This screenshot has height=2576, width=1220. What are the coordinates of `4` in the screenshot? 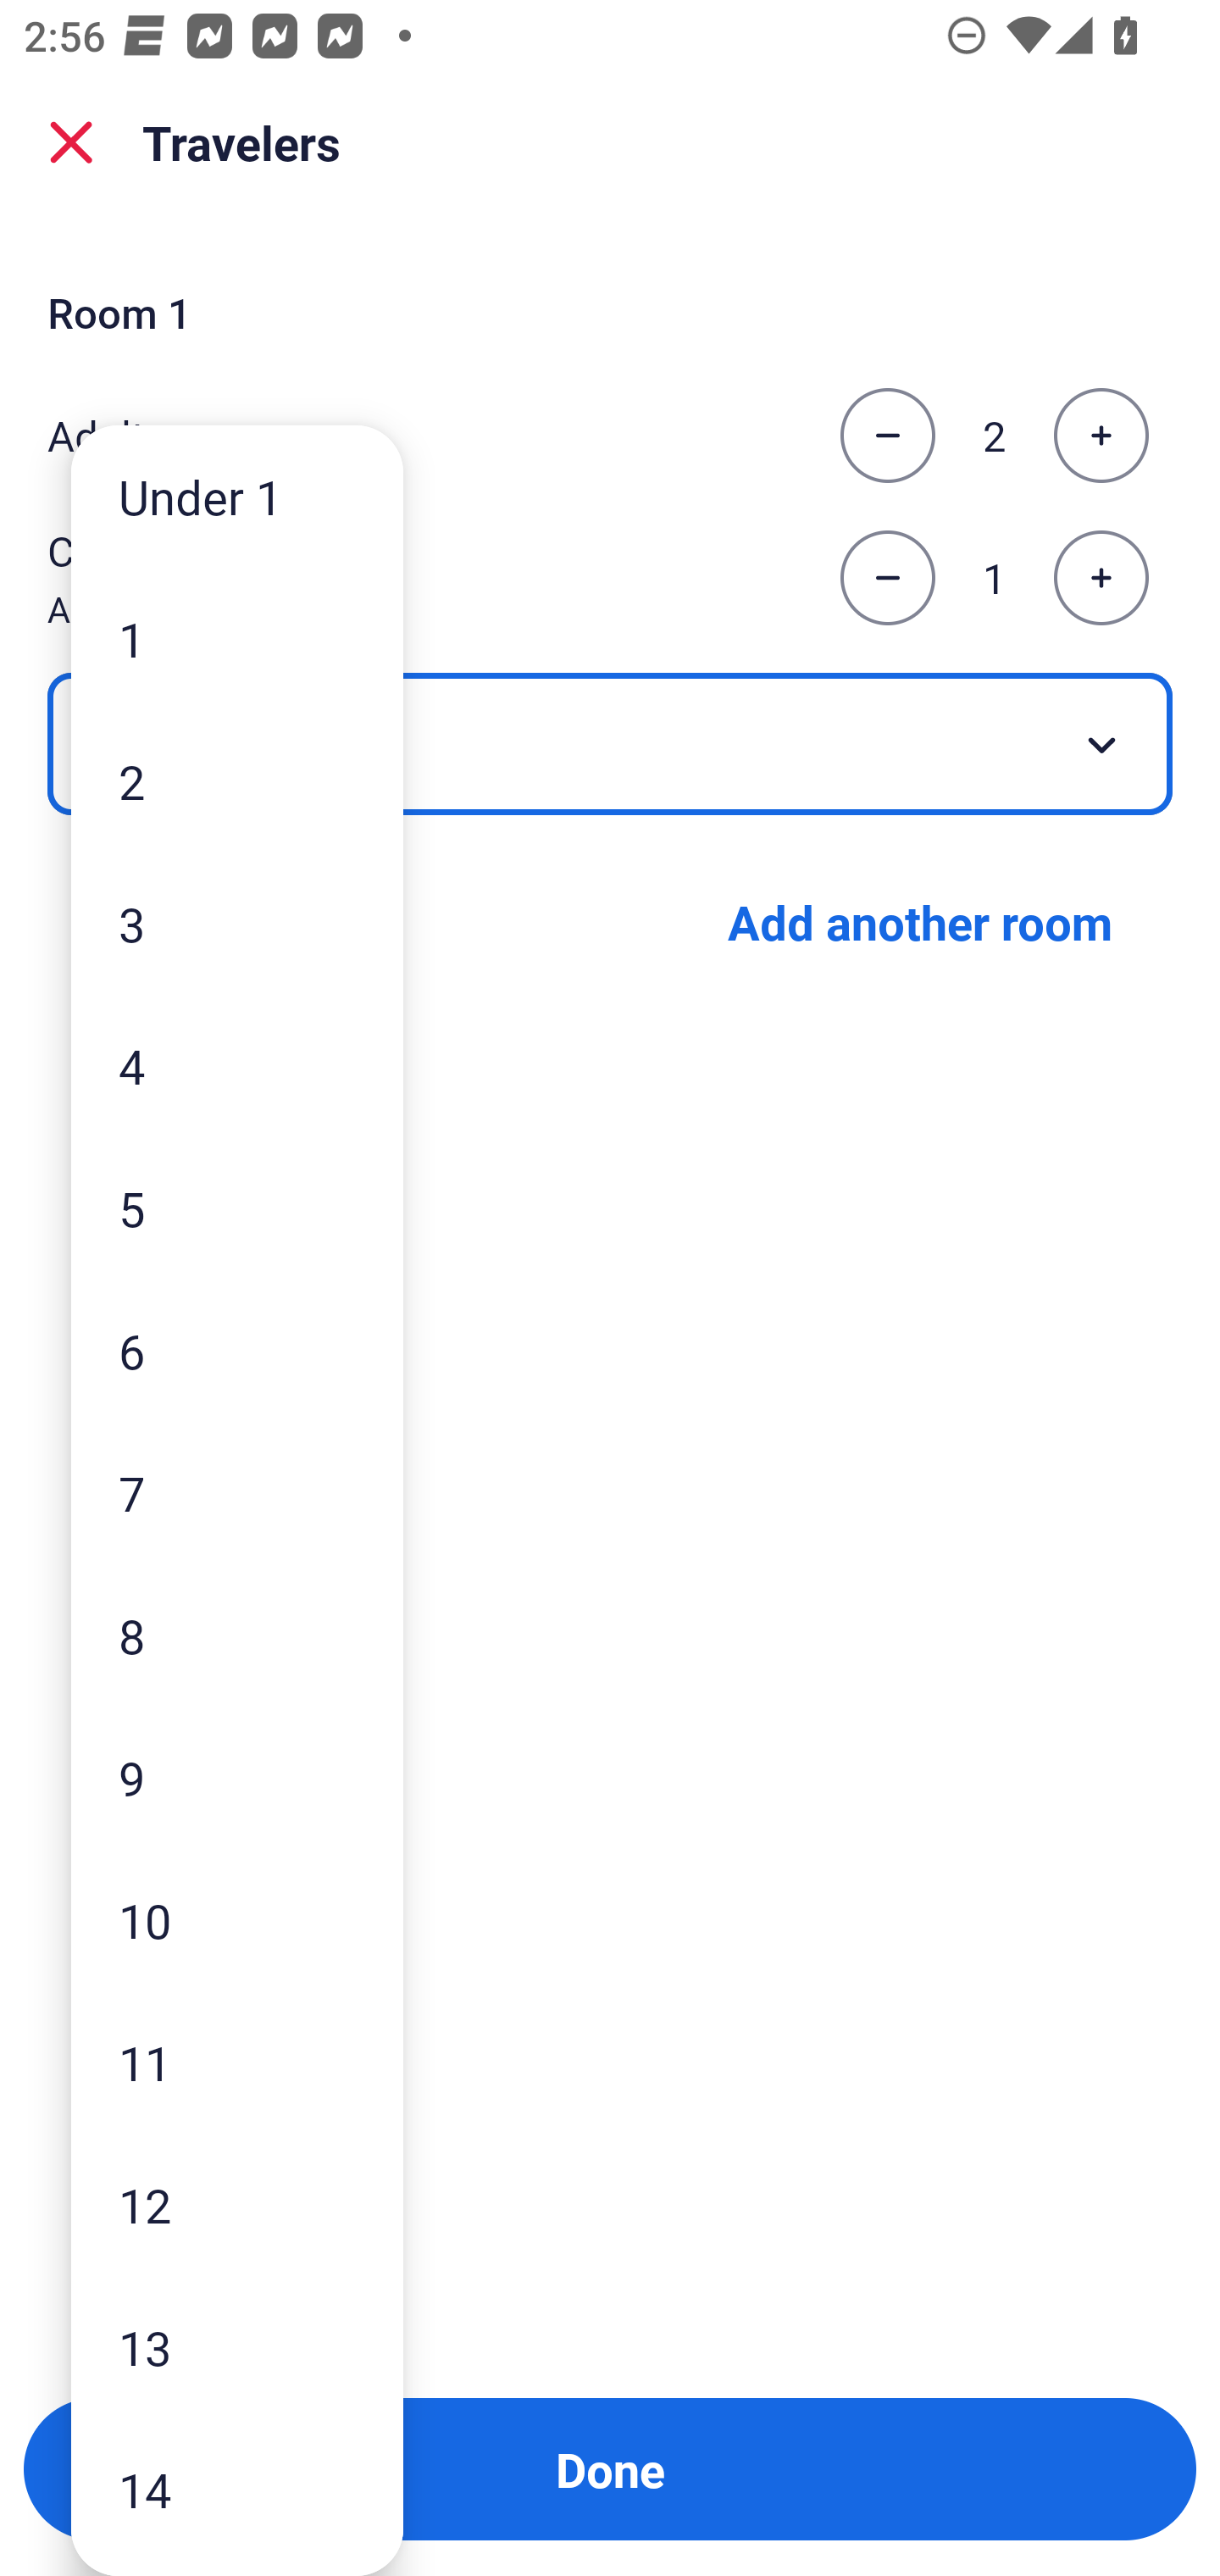 It's located at (237, 1064).